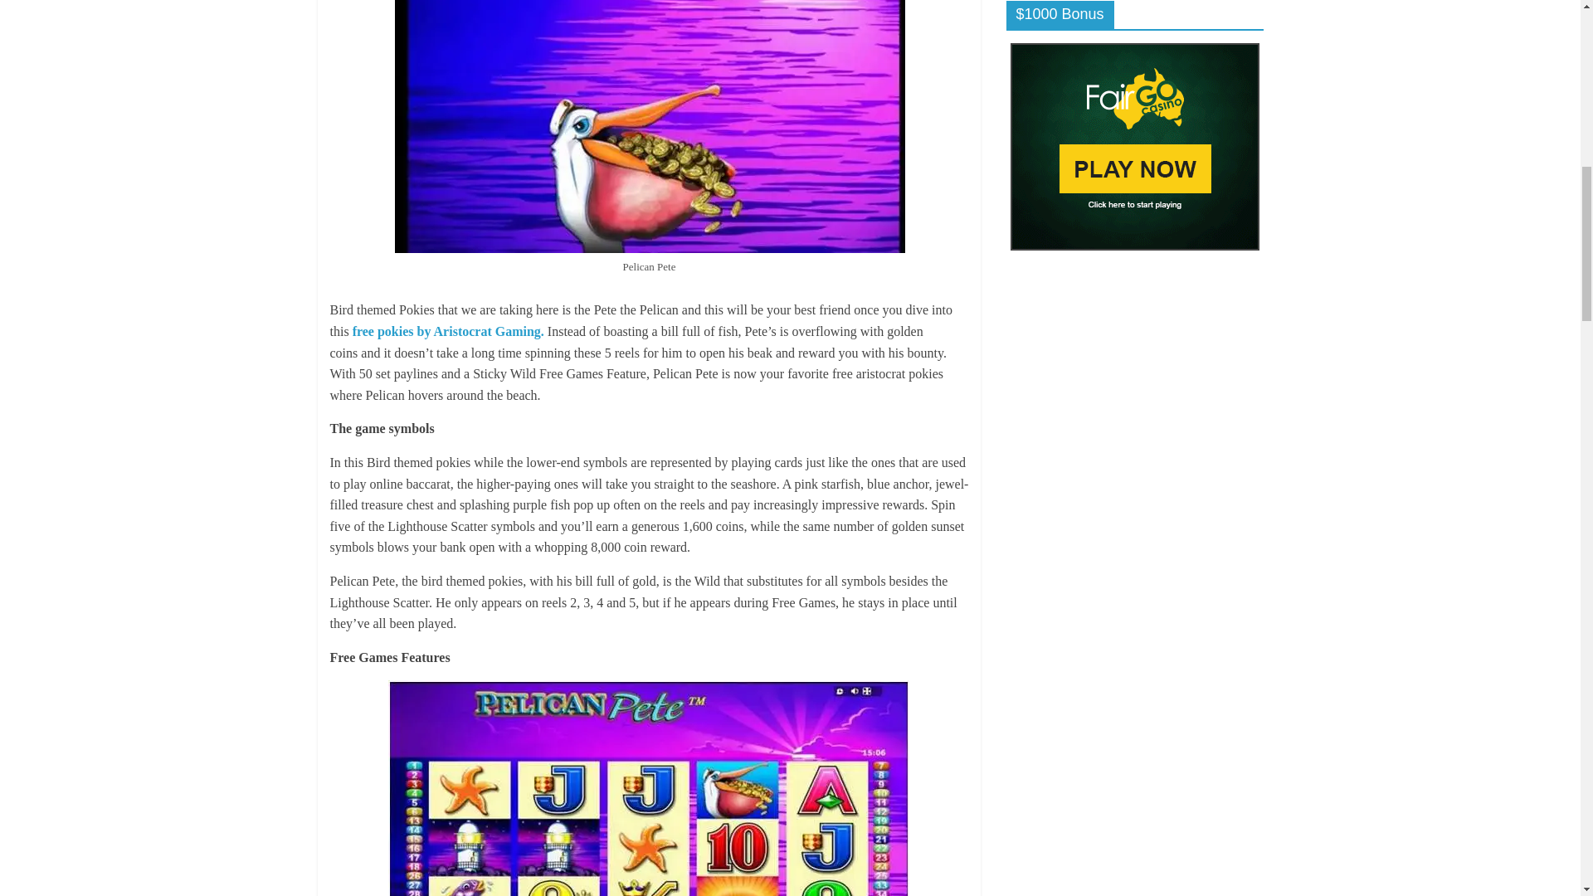 This screenshot has width=1593, height=896. Describe the element at coordinates (448, 331) in the screenshot. I see `free pokies by Aristocrat Gaming.` at that location.